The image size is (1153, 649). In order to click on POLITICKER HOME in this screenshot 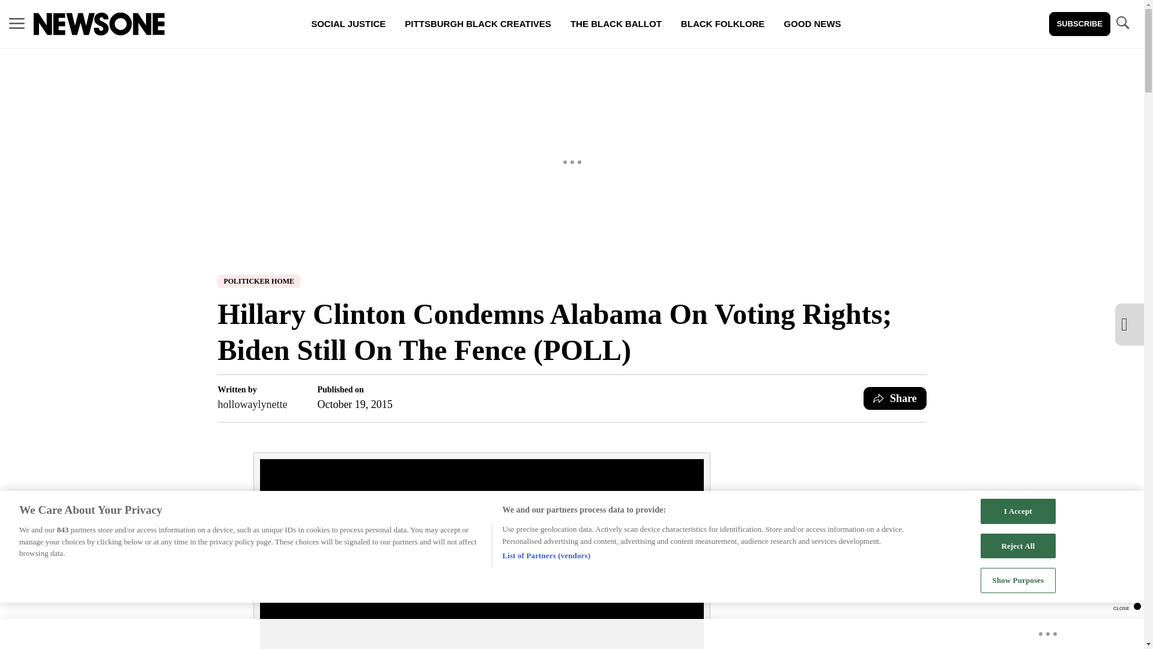, I will do `click(258, 281)`.